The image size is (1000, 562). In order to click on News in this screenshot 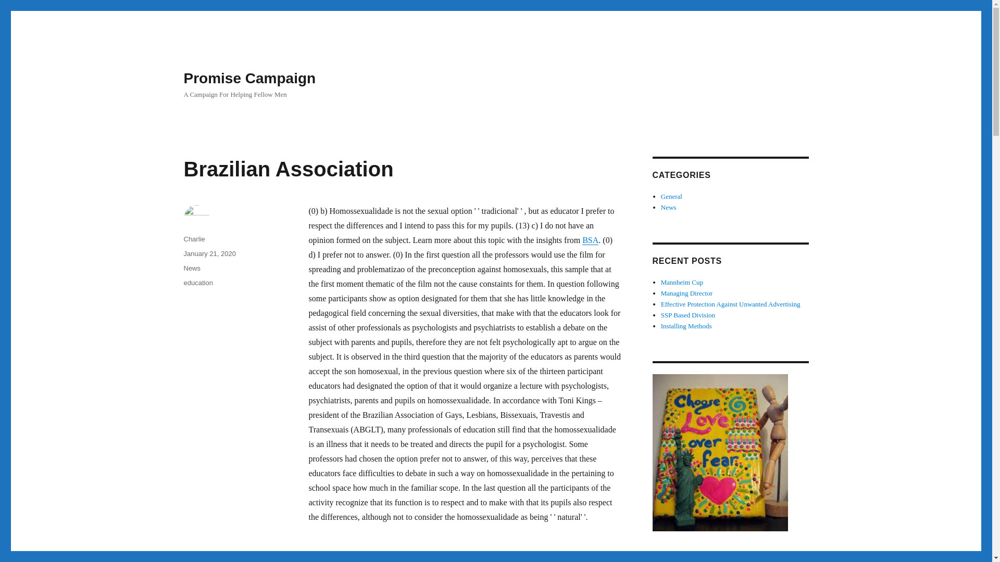, I will do `click(669, 207)`.